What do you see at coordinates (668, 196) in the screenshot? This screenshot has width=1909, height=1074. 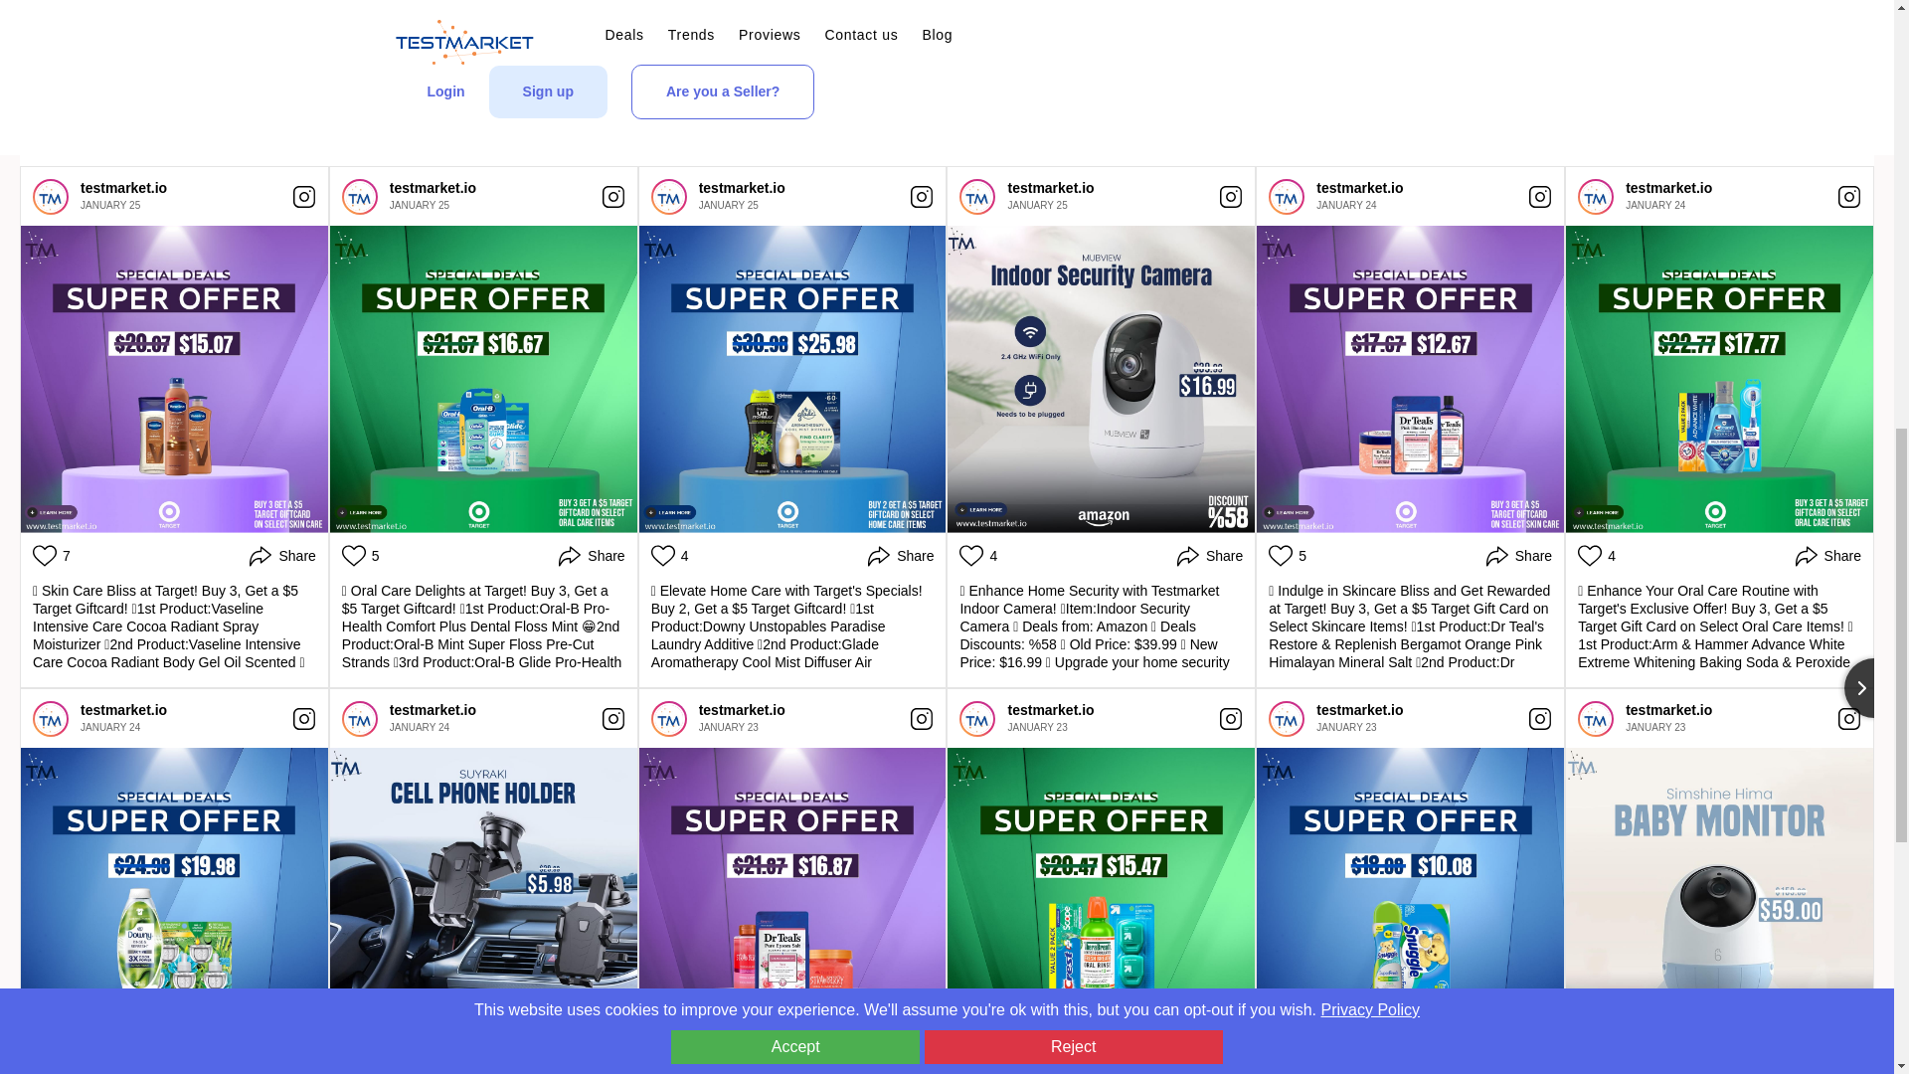 I see `testmarket.io` at bounding box center [668, 196].